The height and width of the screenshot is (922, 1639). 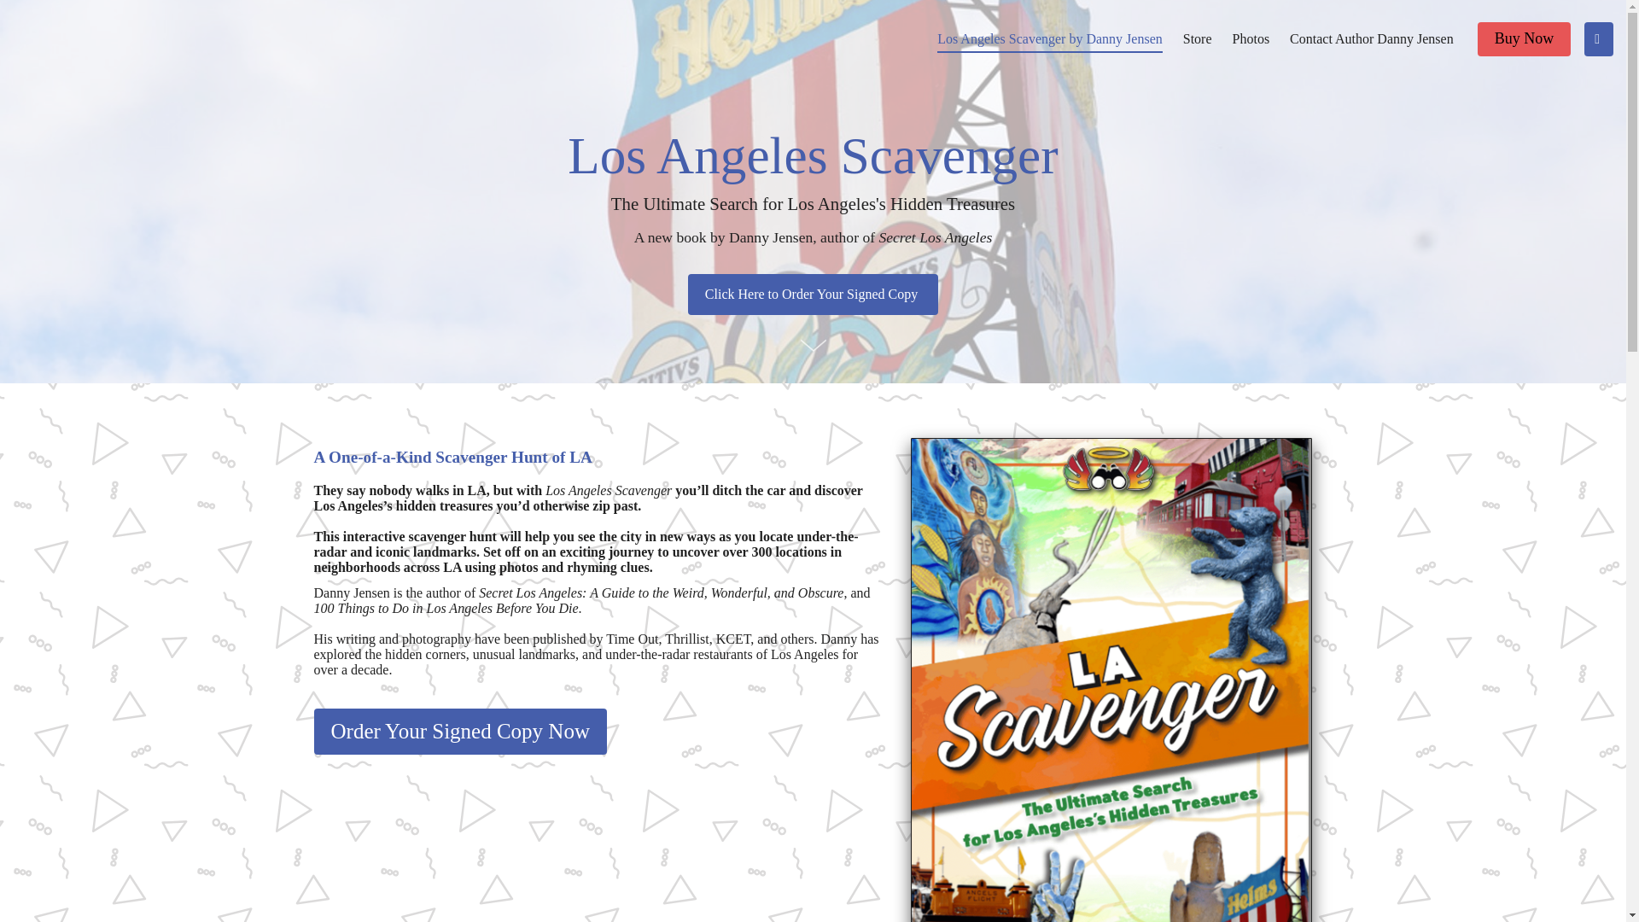 I want to click on Los Angeles Scavenger by Danny Jensen, so click(x=1050, y=38).